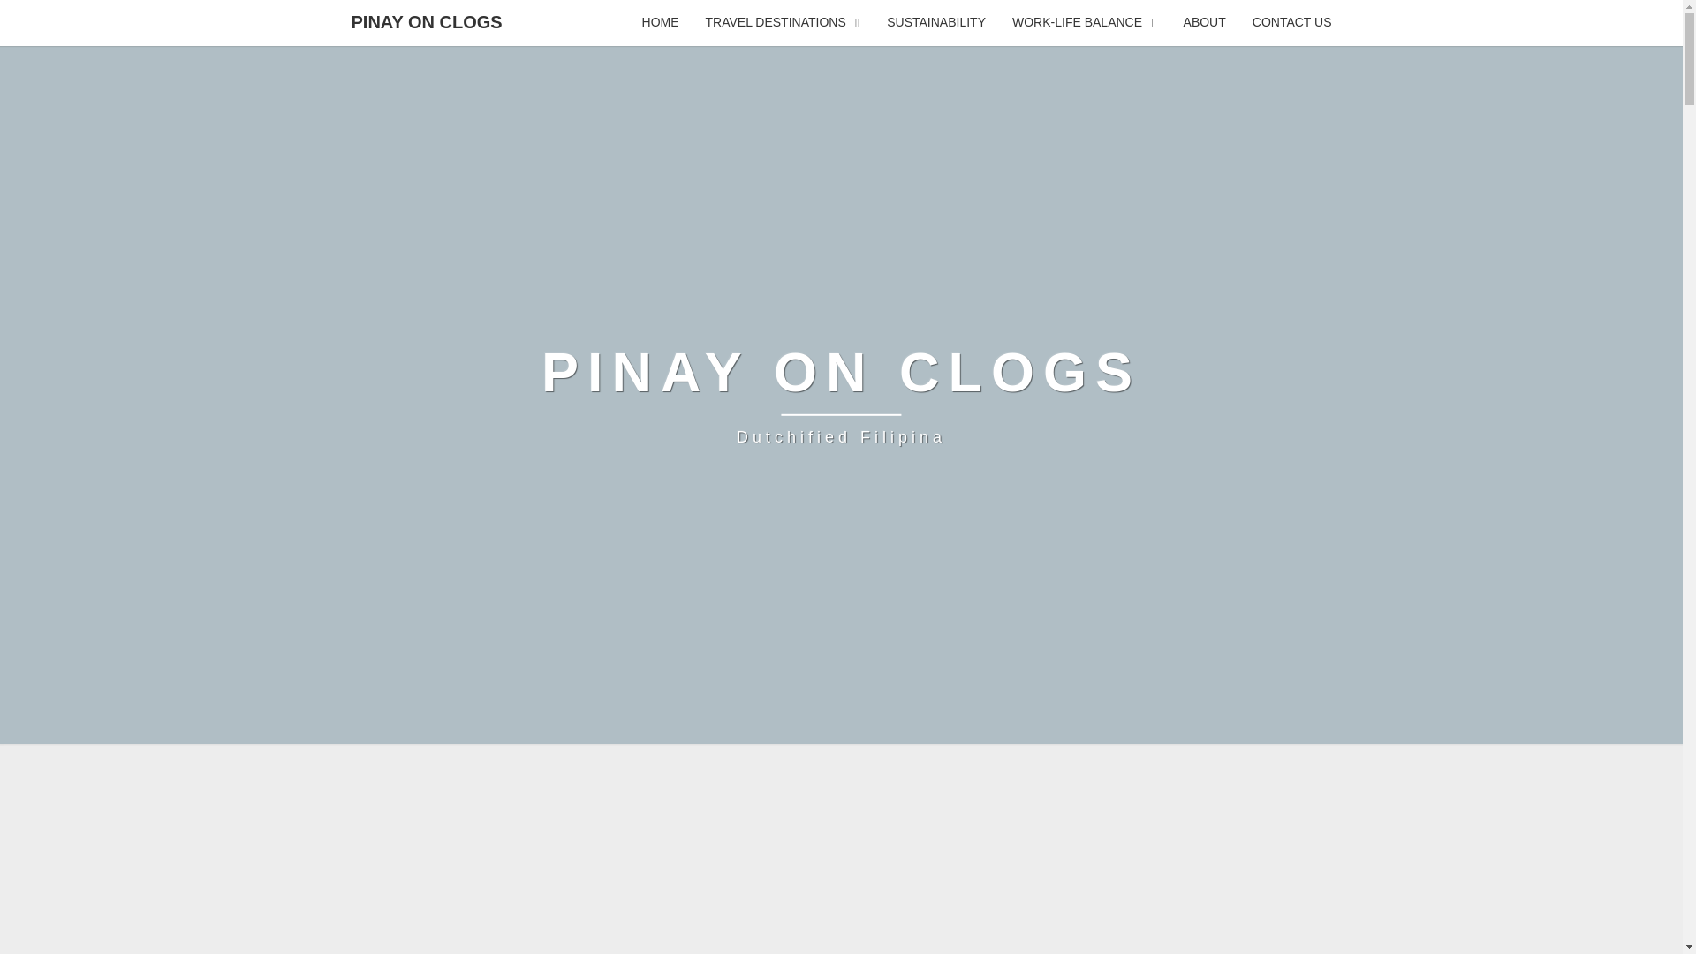 Image resolution: width=1696 pixels, height=954 pixels. Describe the element at coordinates (840, 873) in the screenshot. I see `Advertisement` at that location.